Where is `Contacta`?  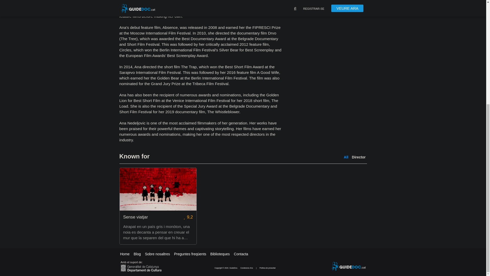 Contacta is located at coordinates (241, 254).